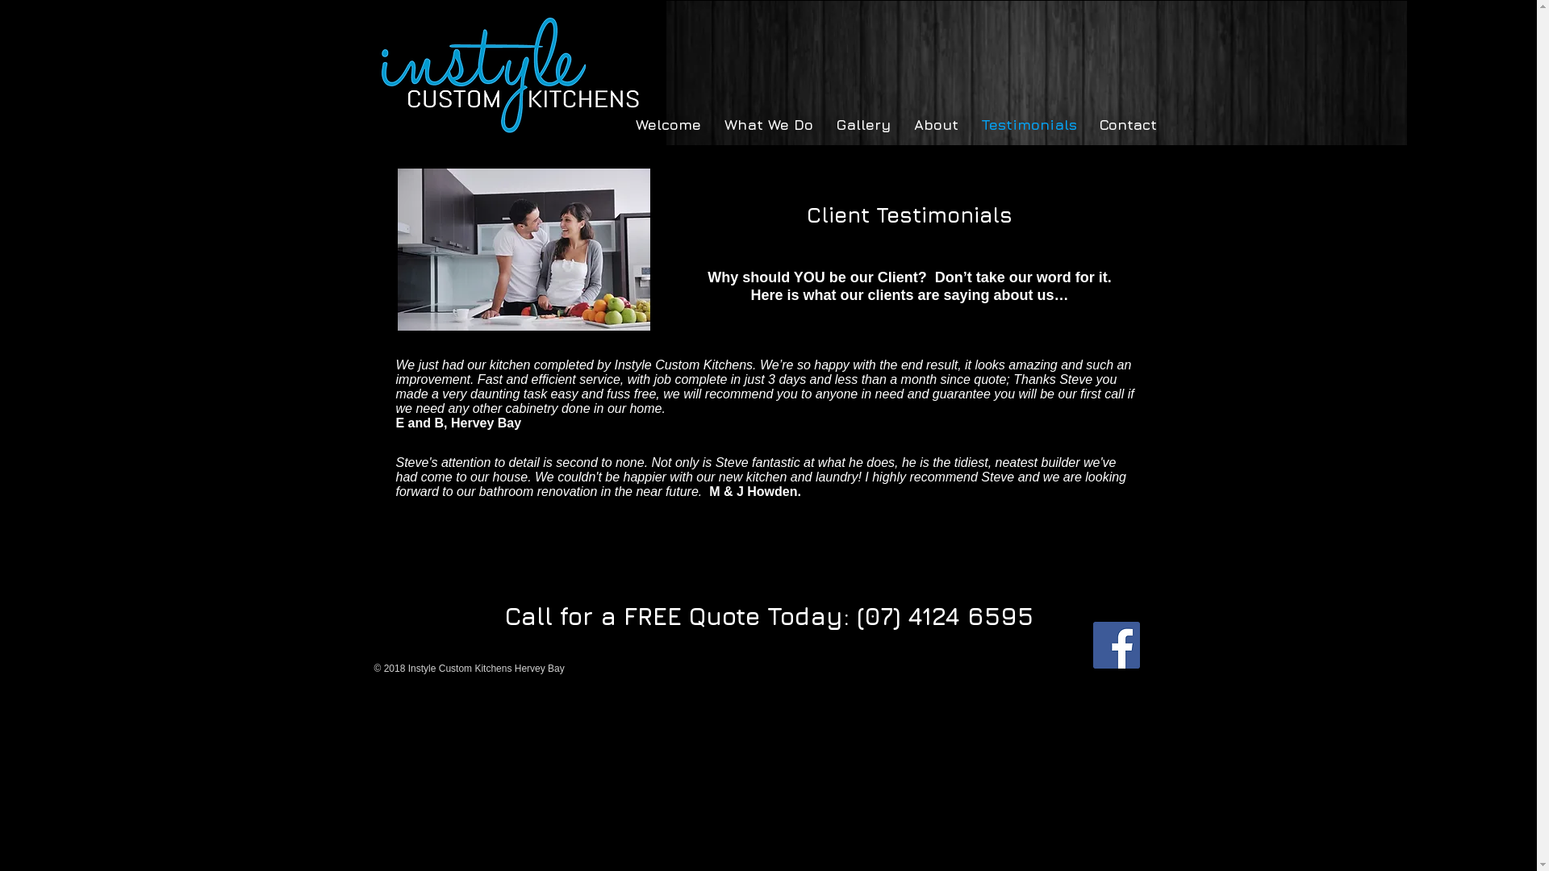  Describe the element at coordinates (1125, 124) in the screenshot. I see `Contact` at that location.